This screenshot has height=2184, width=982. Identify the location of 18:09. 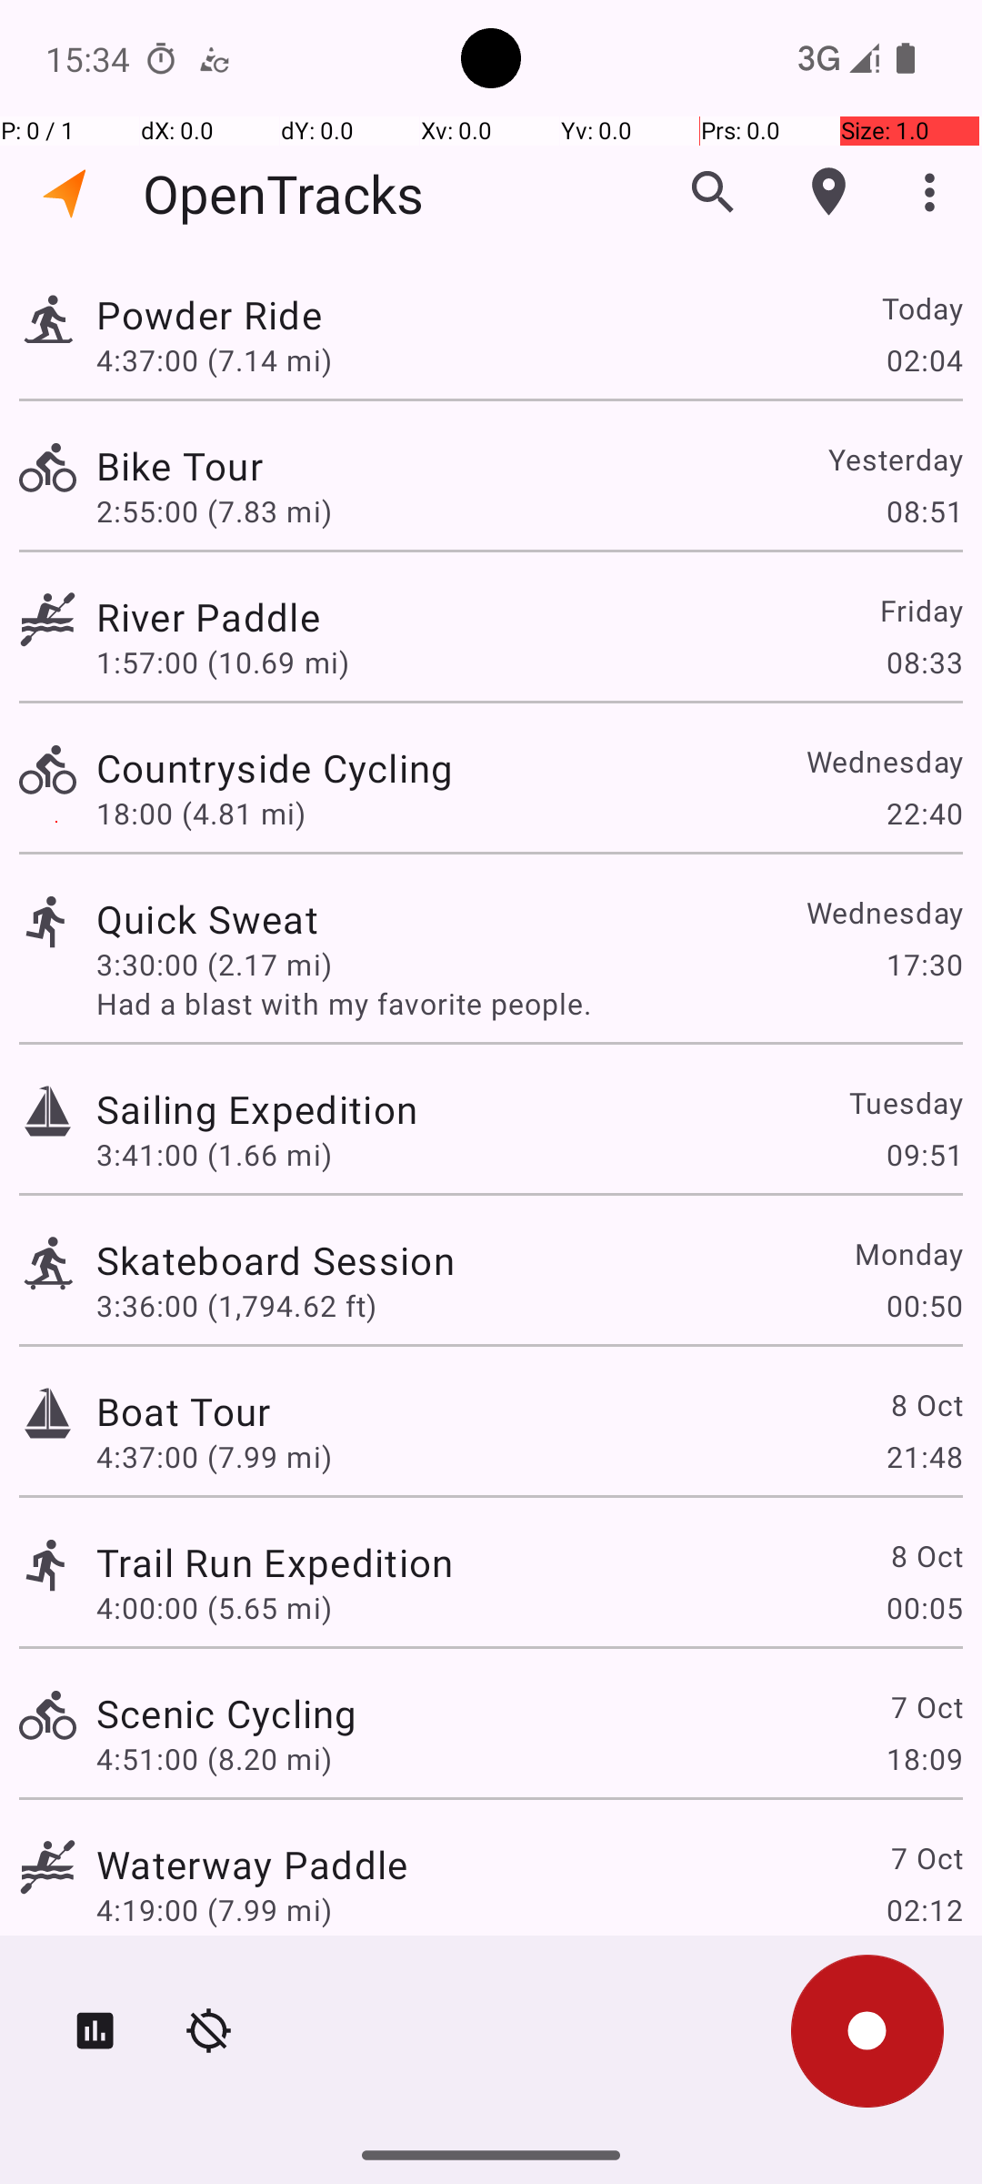
(924, 1758).